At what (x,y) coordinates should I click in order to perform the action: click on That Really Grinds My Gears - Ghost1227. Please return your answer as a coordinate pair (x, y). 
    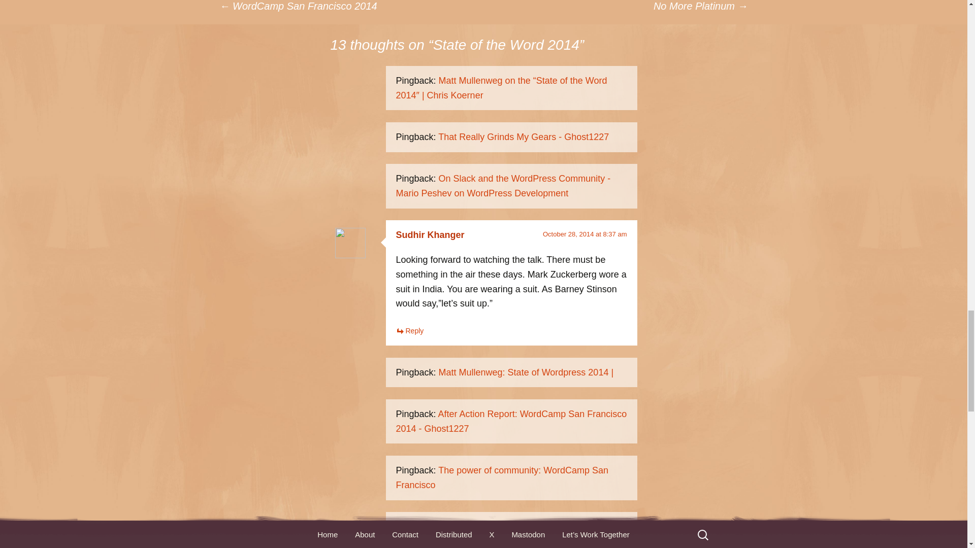
    Looking at the image, I should click on (523, 137).